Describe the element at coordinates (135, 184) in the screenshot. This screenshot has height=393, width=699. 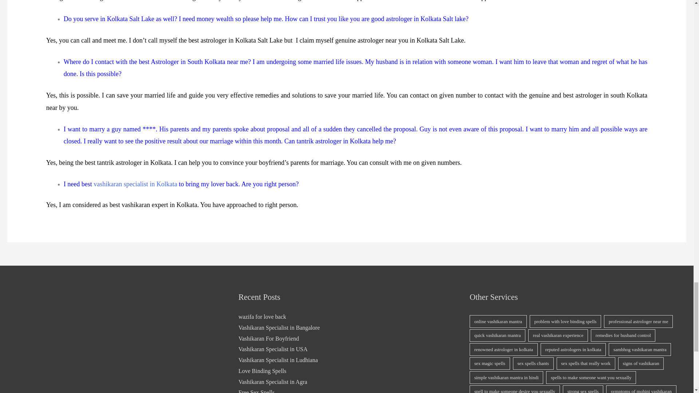
I see `vashikaran specialist in Kolkata` at that location.